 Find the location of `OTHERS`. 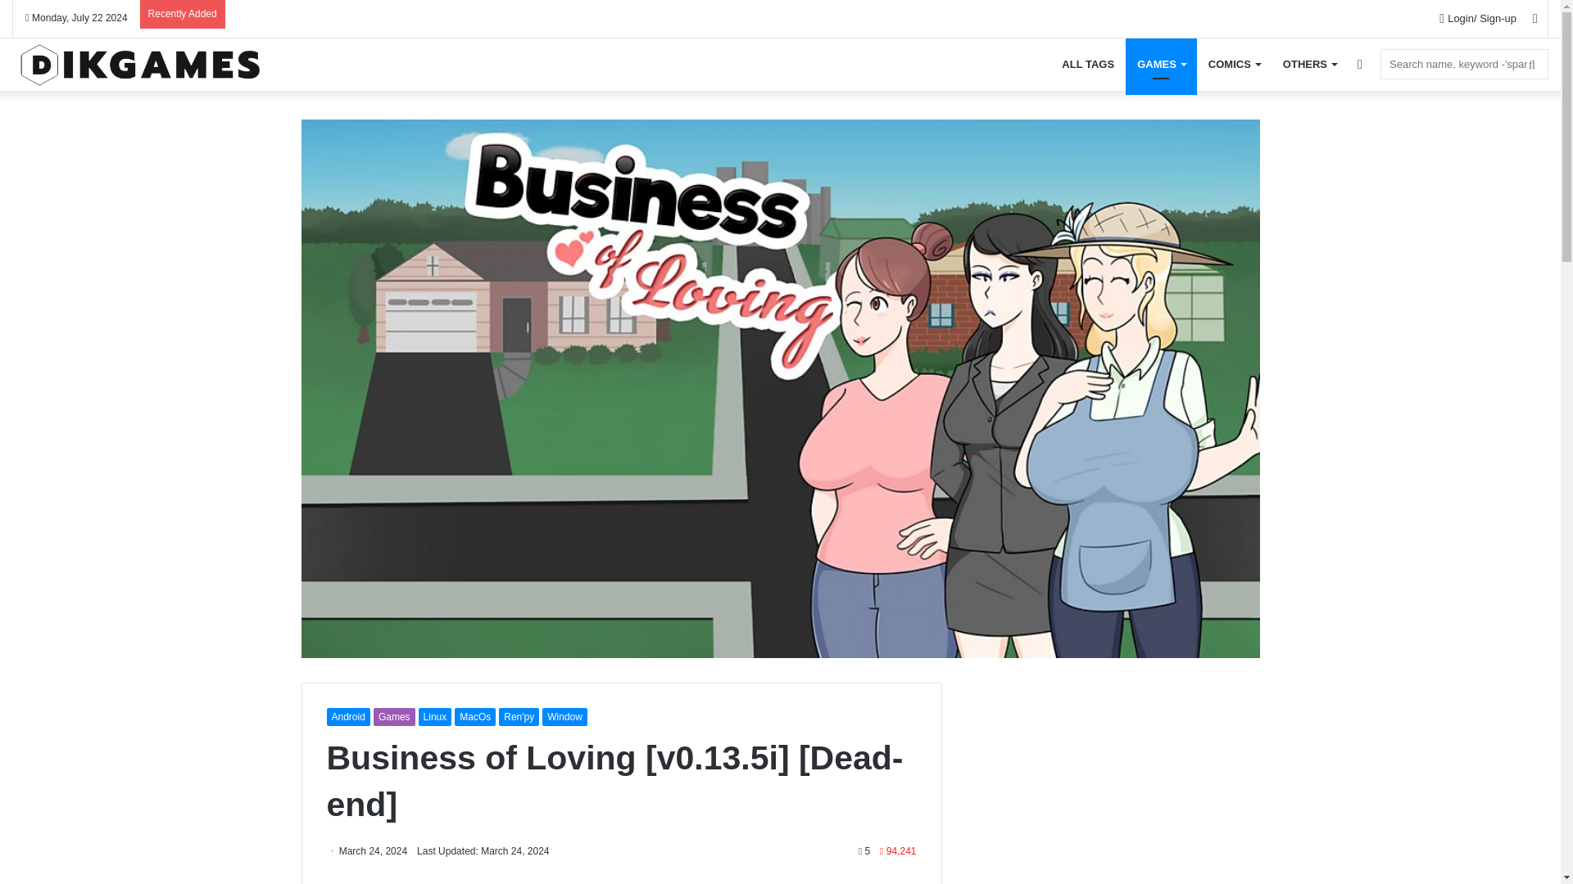

OTHERS is located at coordinates (1309, 64).